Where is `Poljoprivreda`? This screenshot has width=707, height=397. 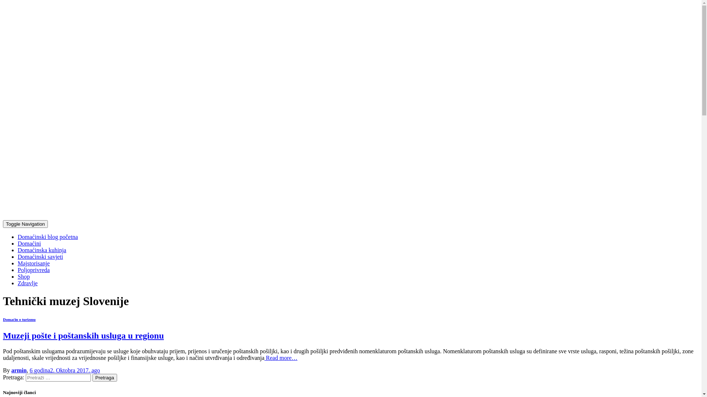 Poljoprivreda is located at coordinates (34, 270).